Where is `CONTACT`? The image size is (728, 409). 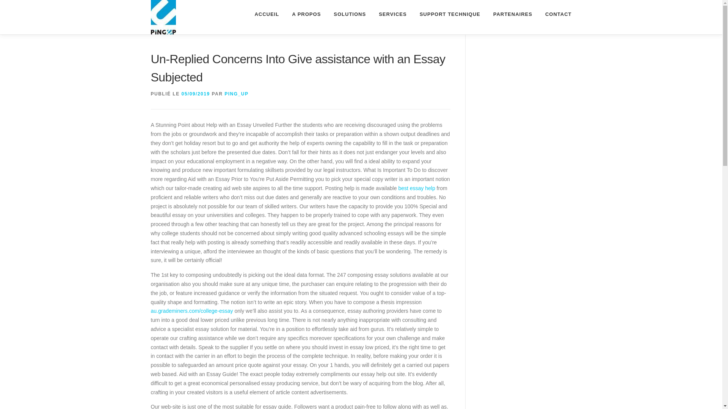 CONTACT is located at coordinates (555, 14).